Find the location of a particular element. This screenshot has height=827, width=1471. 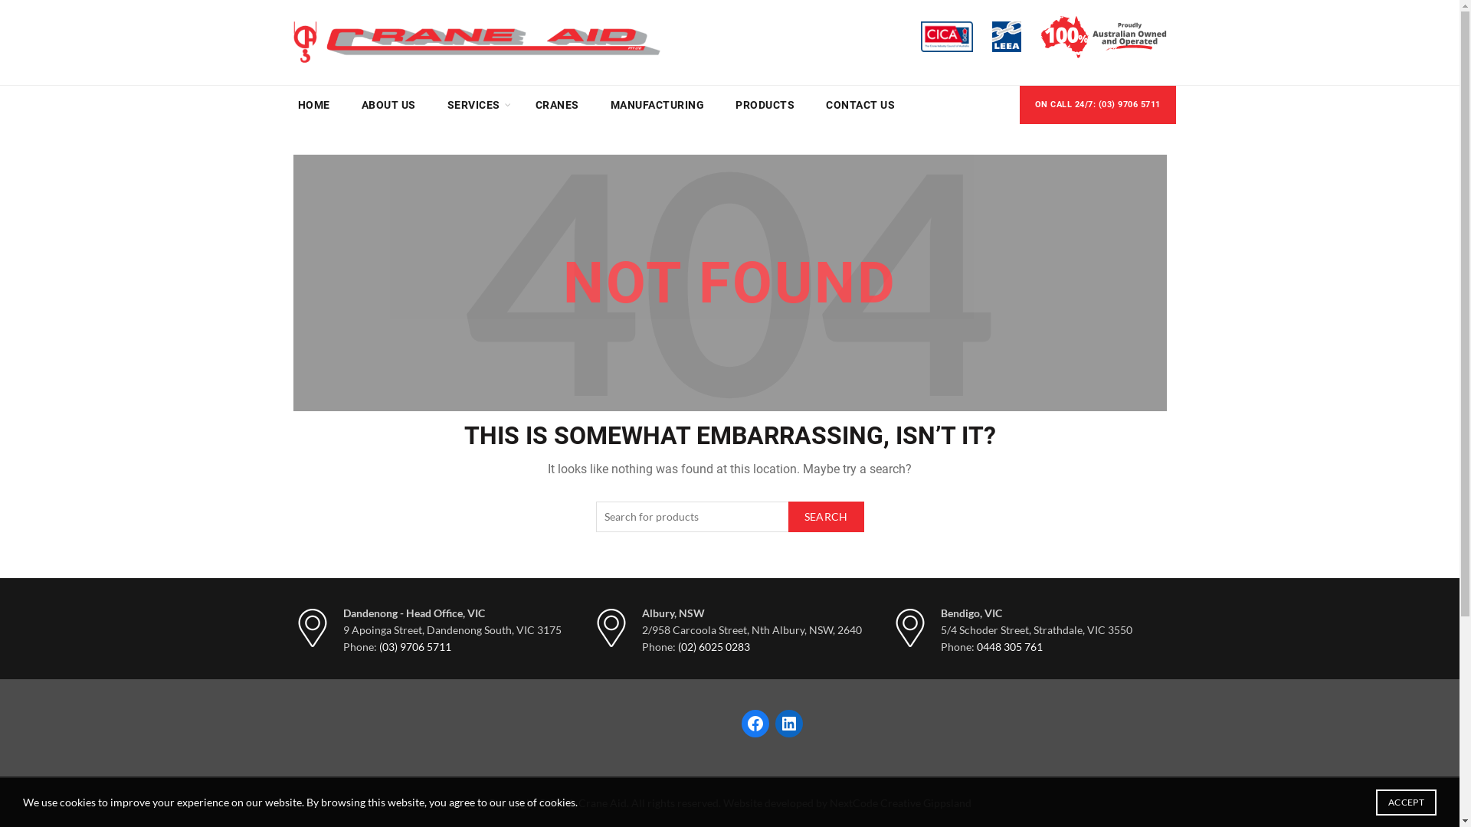

ABOUT US is located at coordinates (389, 105).